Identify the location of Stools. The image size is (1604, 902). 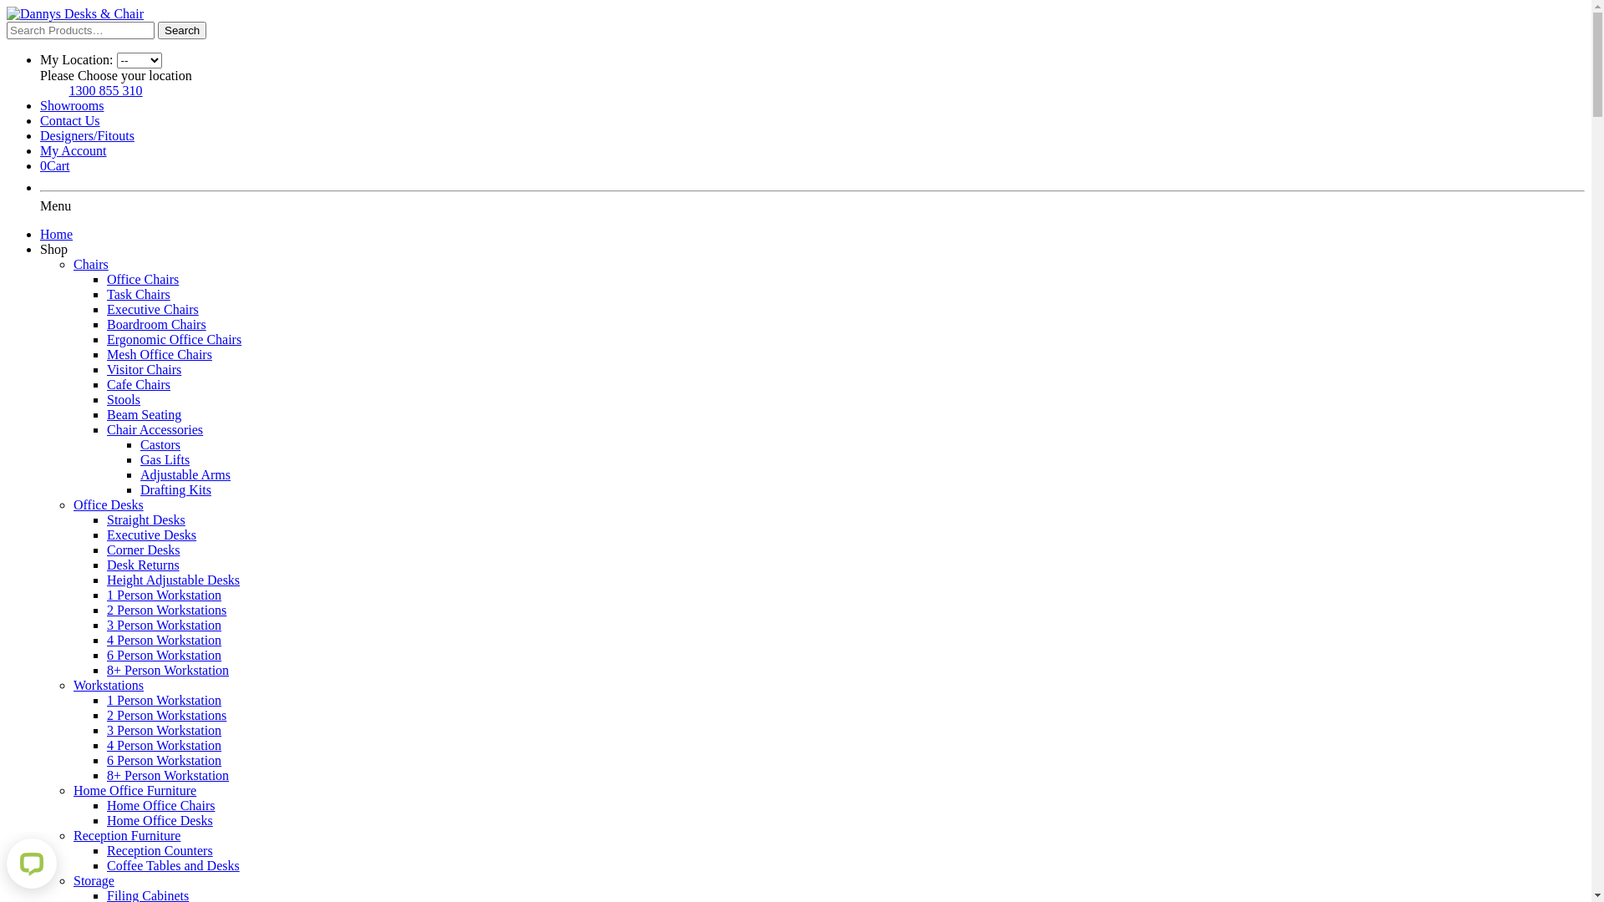
(124, 399).